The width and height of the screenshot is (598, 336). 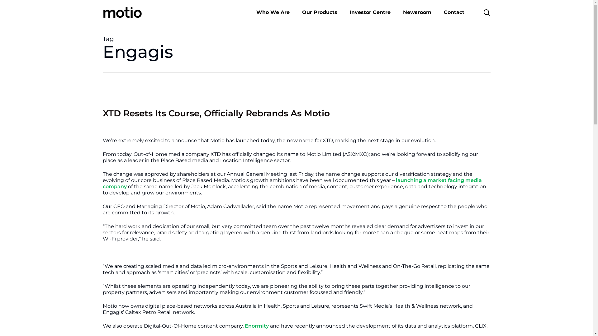 I want to click on launching a market facing media company, so click(x=292, y=184).